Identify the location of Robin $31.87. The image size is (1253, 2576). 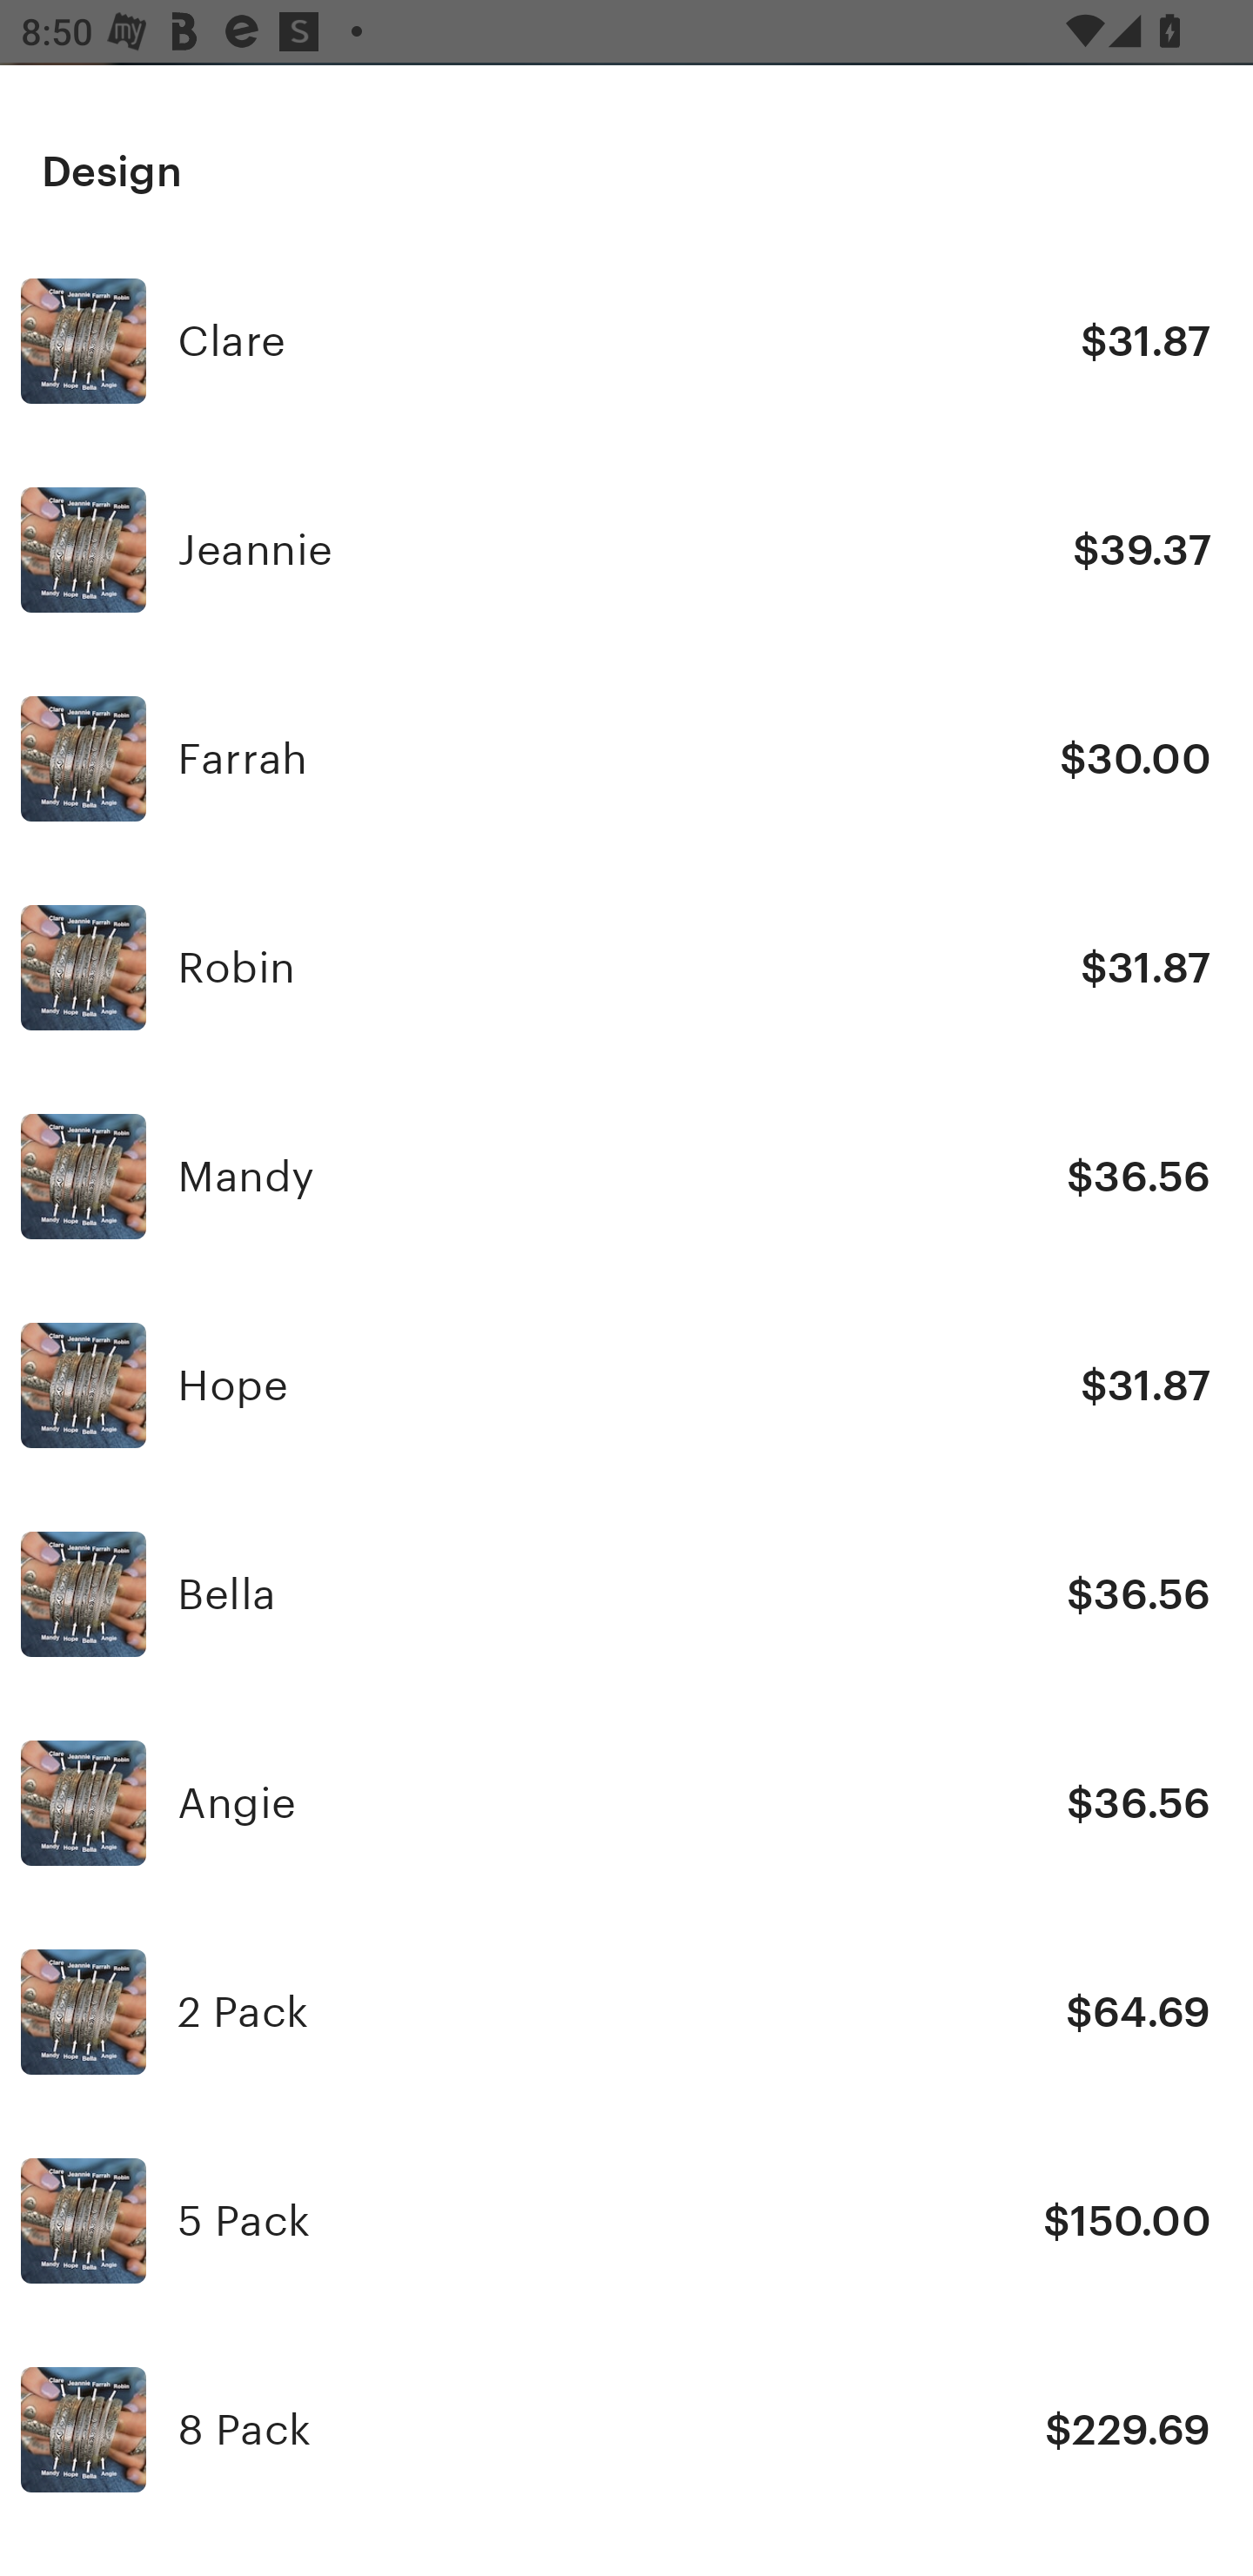
(626, 967).